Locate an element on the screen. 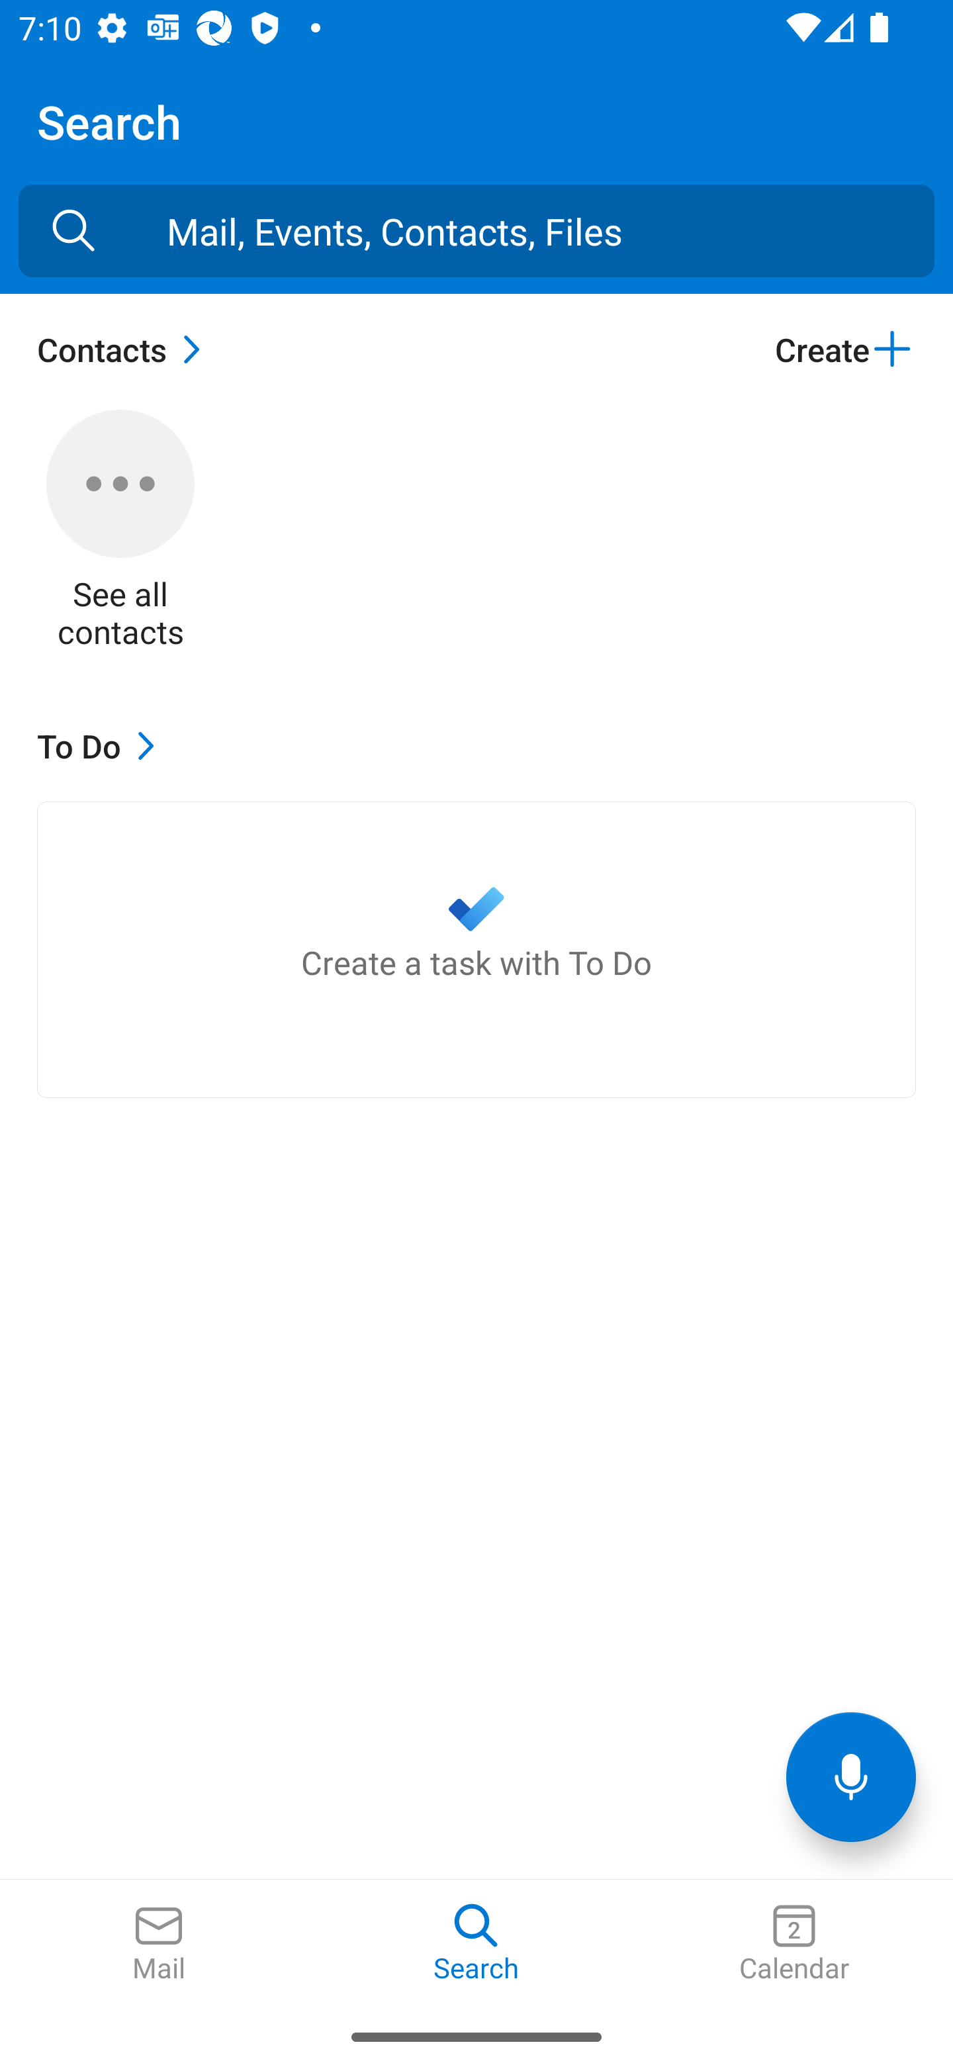 Image resolution: width=953 pixels, height=2065 pixels. Contacts is located at coordinates (125, 349).